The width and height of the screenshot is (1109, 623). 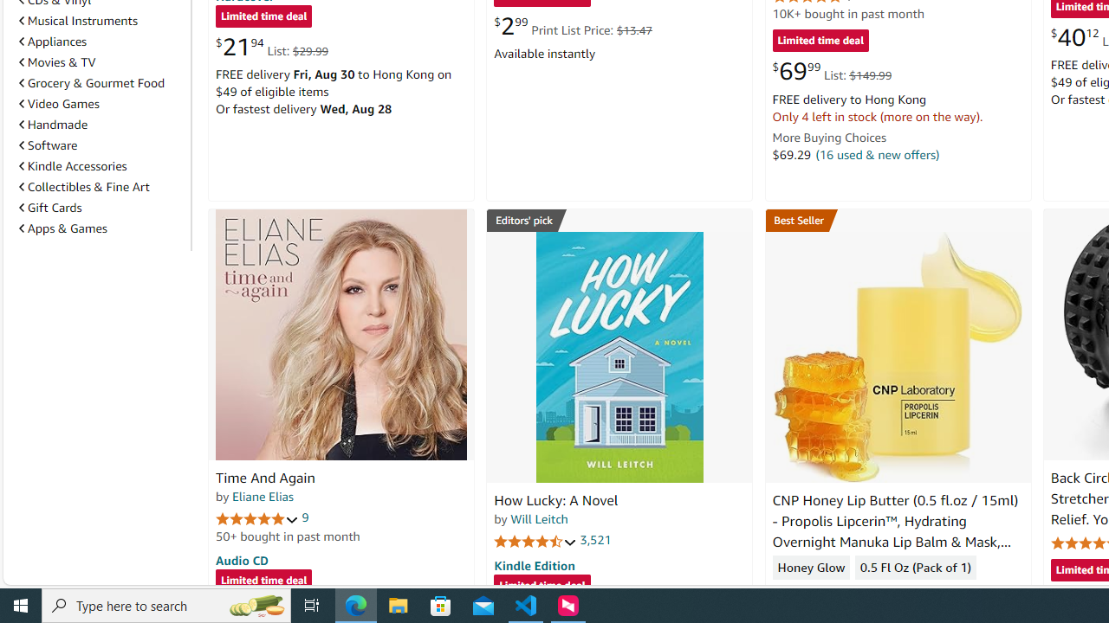 I want to click on Kindle Edition, so click(x=534, y=565).